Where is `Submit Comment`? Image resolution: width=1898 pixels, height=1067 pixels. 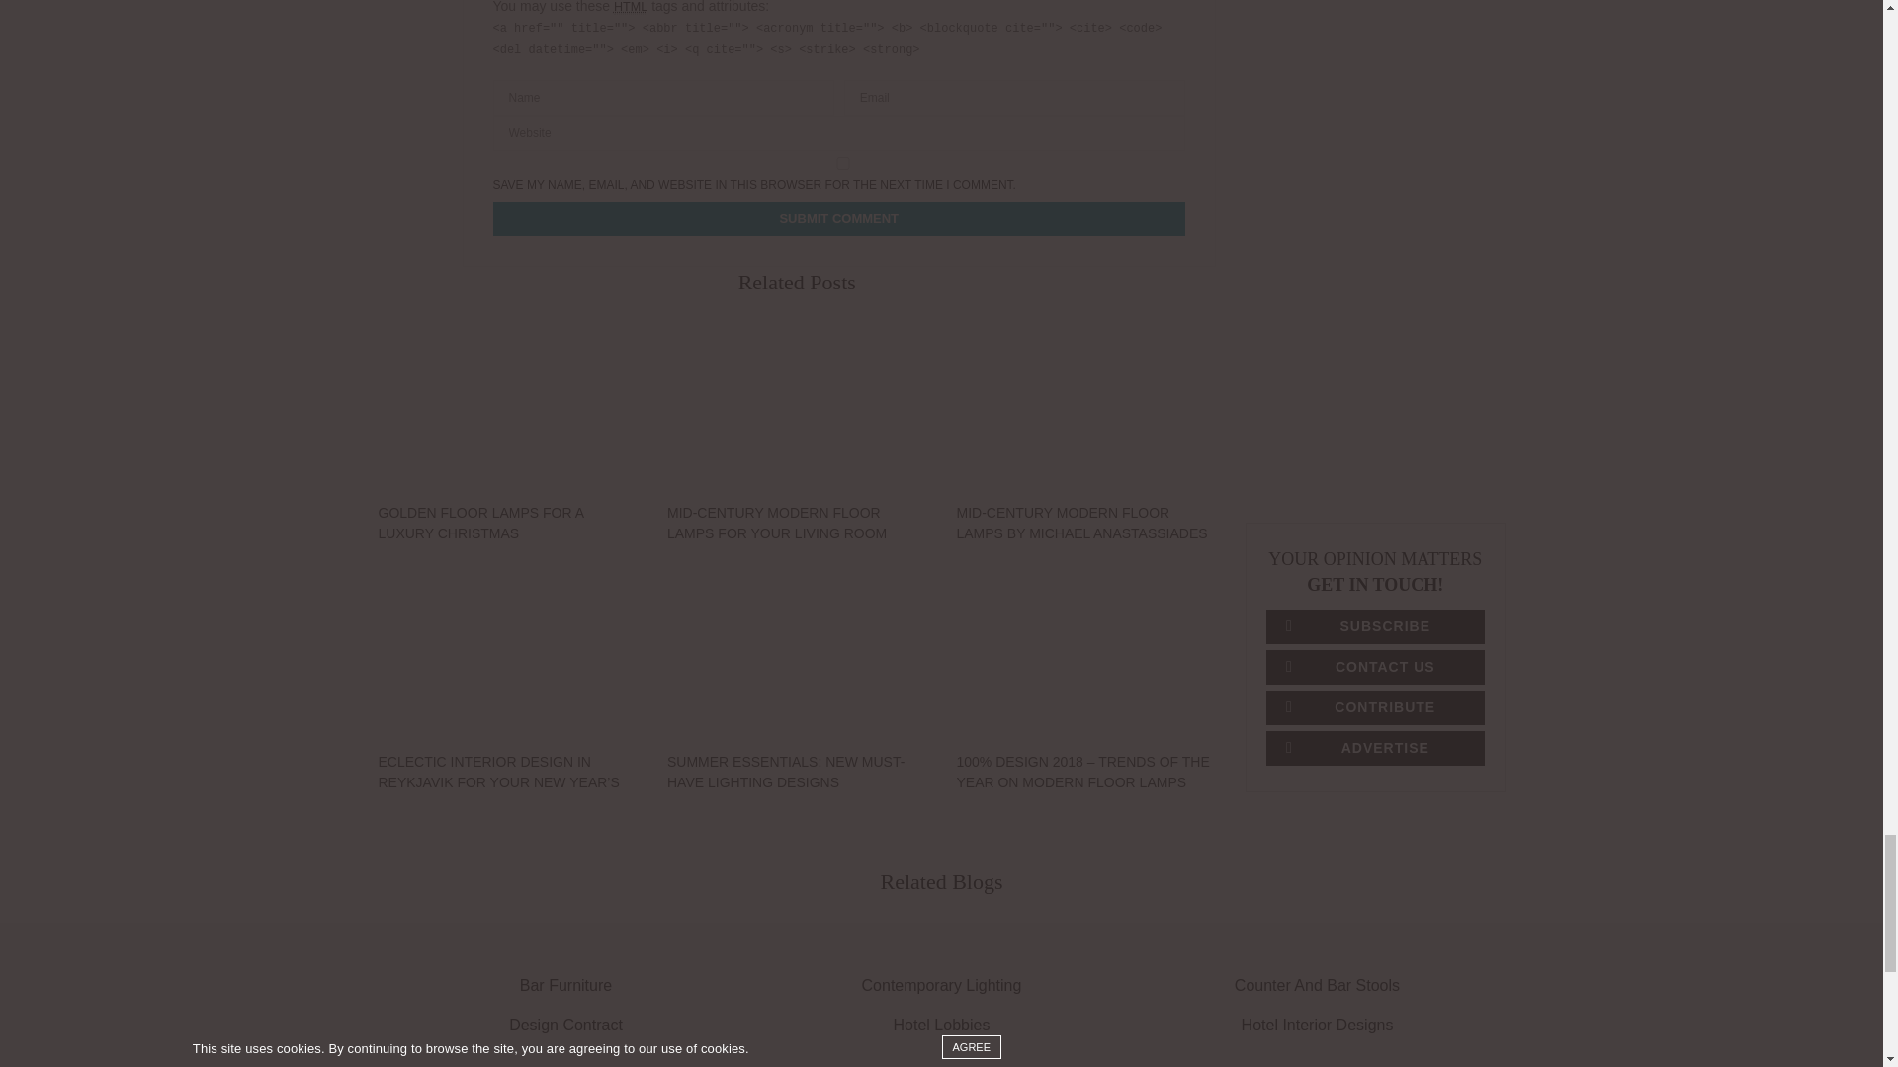 Submit Comment is located at coordinates (838, 219).